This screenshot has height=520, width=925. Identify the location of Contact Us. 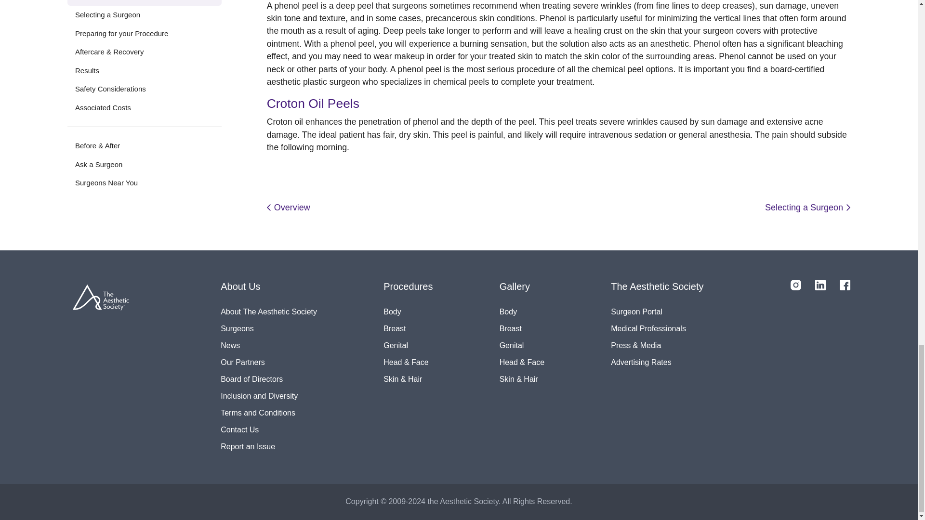
(269, 429).